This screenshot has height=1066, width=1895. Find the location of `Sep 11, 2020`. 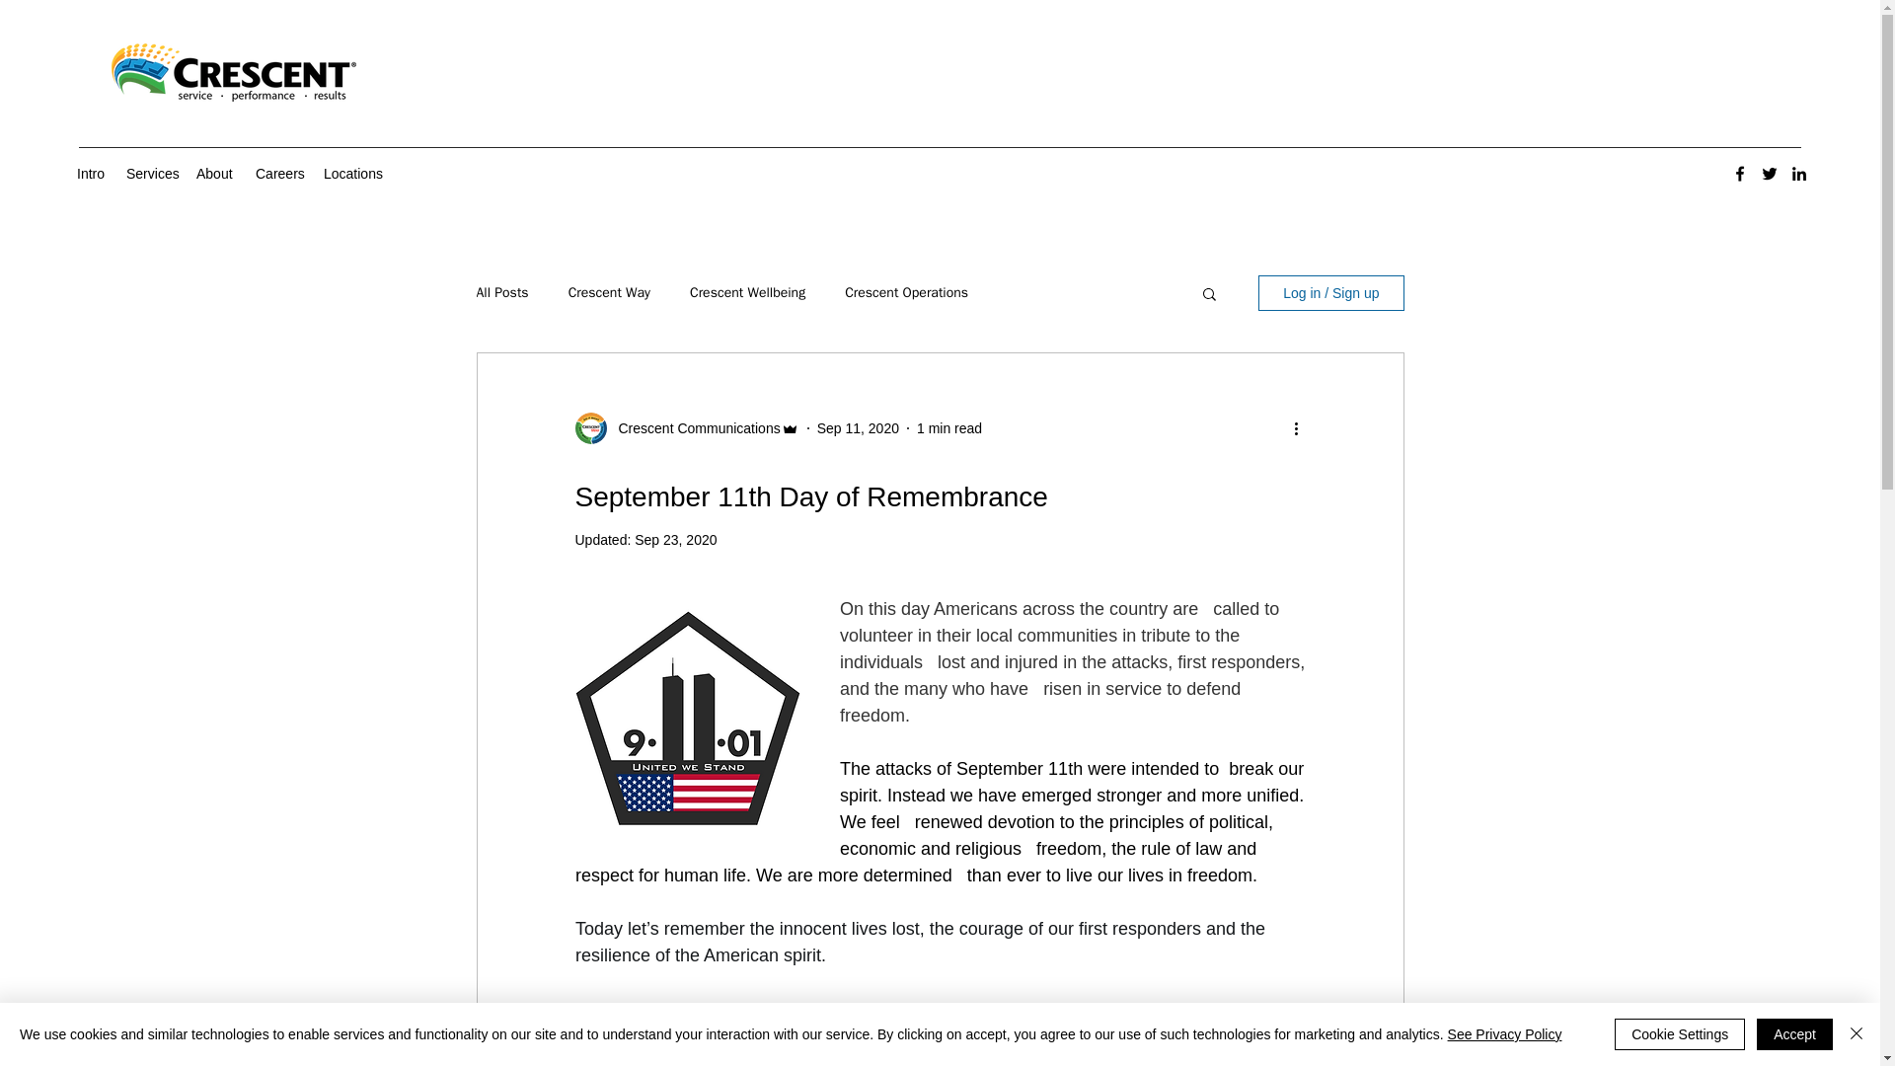

Sep 11, 2020 is located at coordinates (857, 427).